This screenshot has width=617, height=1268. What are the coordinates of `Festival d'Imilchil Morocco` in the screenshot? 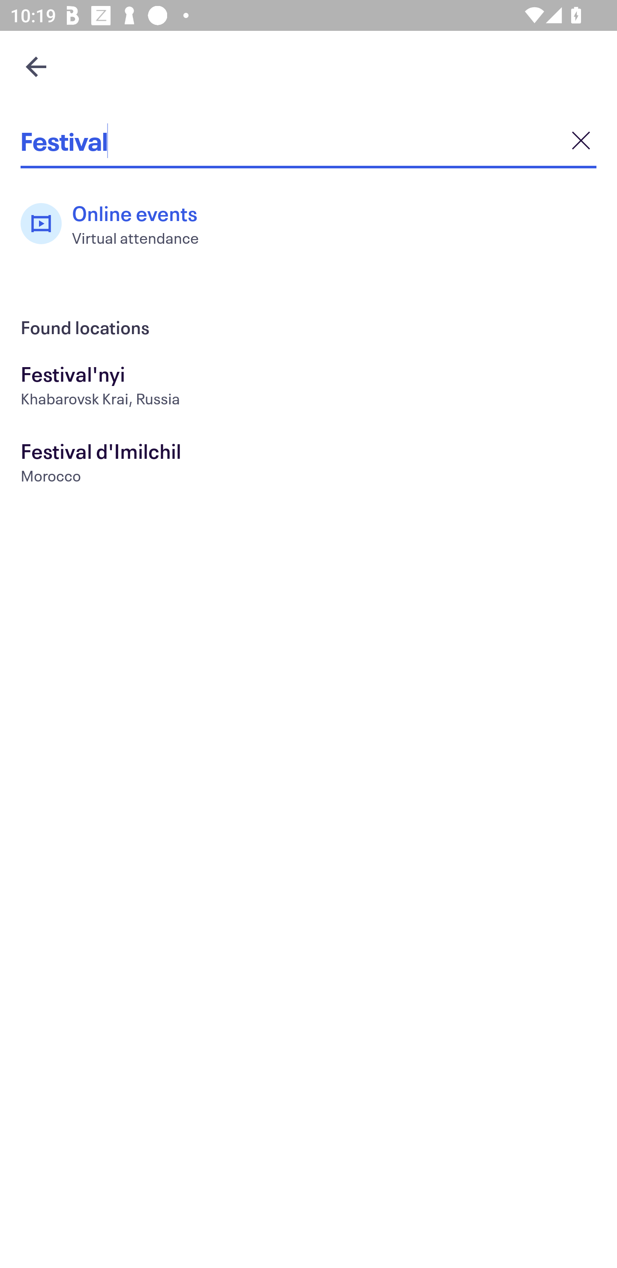 It's located at (308, 465).